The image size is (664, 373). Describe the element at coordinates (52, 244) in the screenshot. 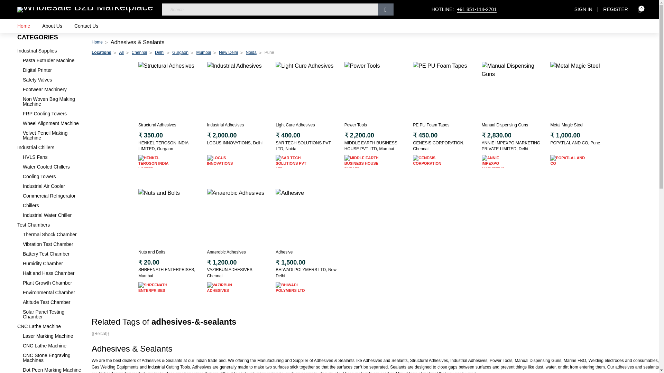

I see `Vibration Test Chamber` at that location.